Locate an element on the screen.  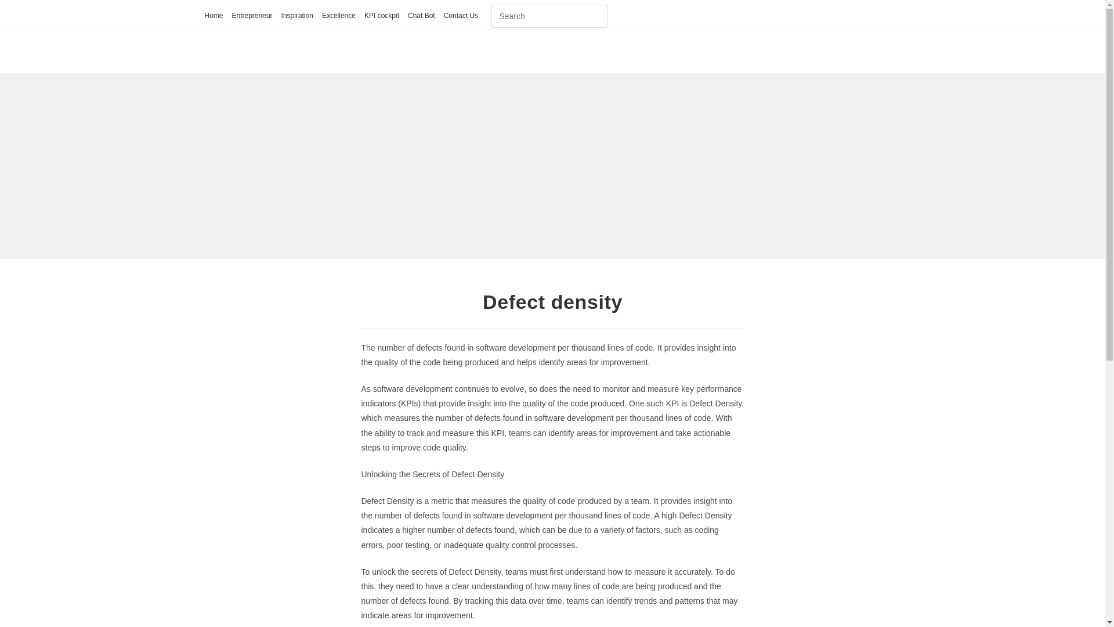
Contact Us is located at coordinates (461, 16).